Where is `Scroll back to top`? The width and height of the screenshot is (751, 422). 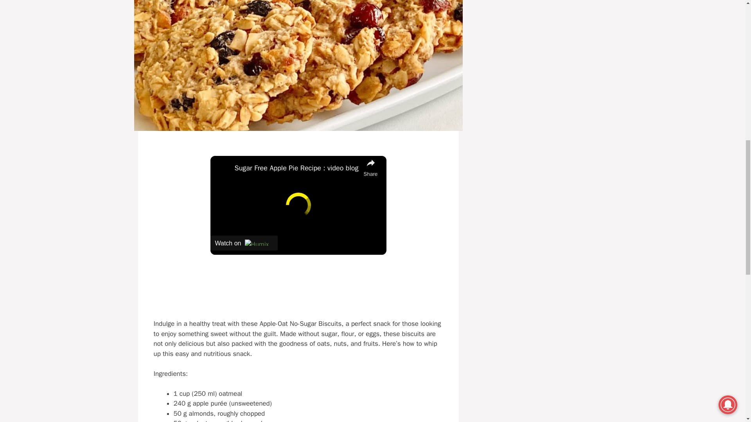
Scroll back to top is located at coordinates (726, 371).